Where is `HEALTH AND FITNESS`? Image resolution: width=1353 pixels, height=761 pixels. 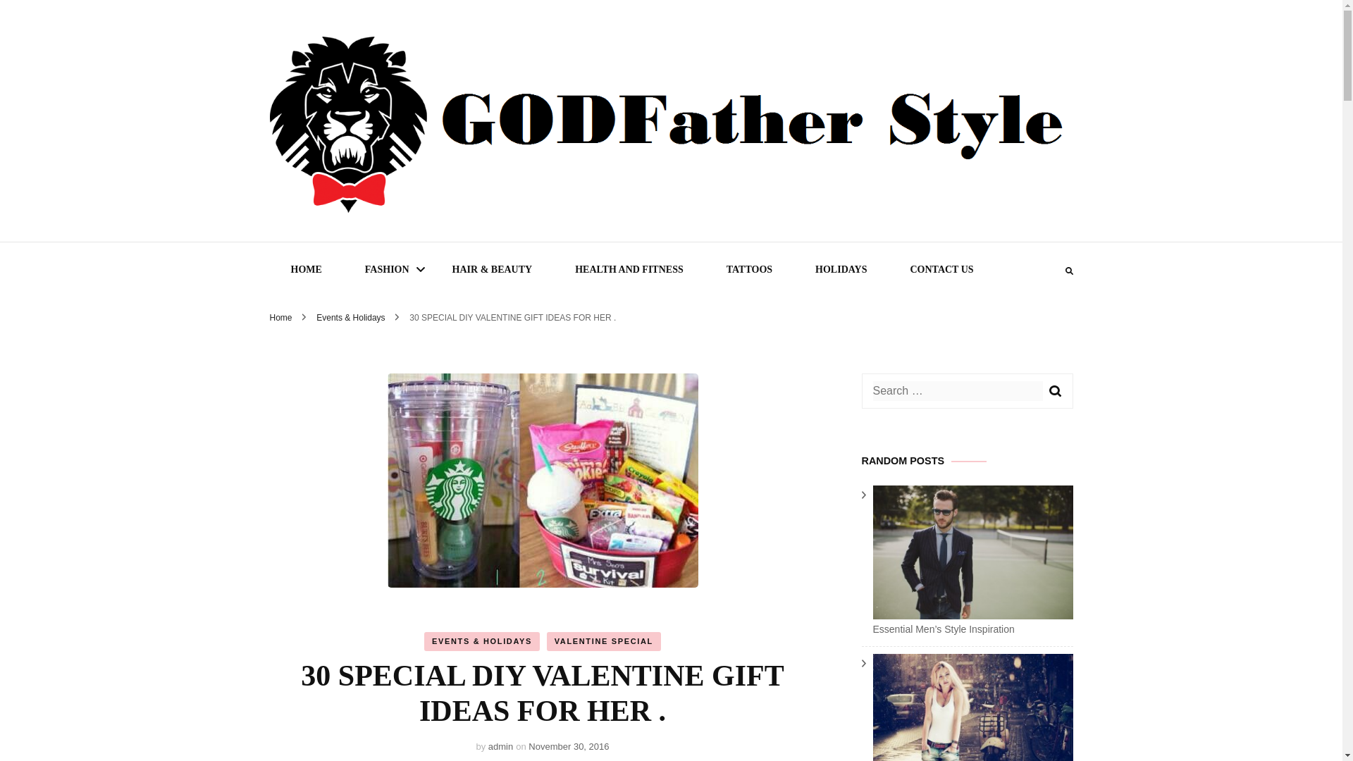
HEALTH AND FITNESS is located at coordinates (629, 270).